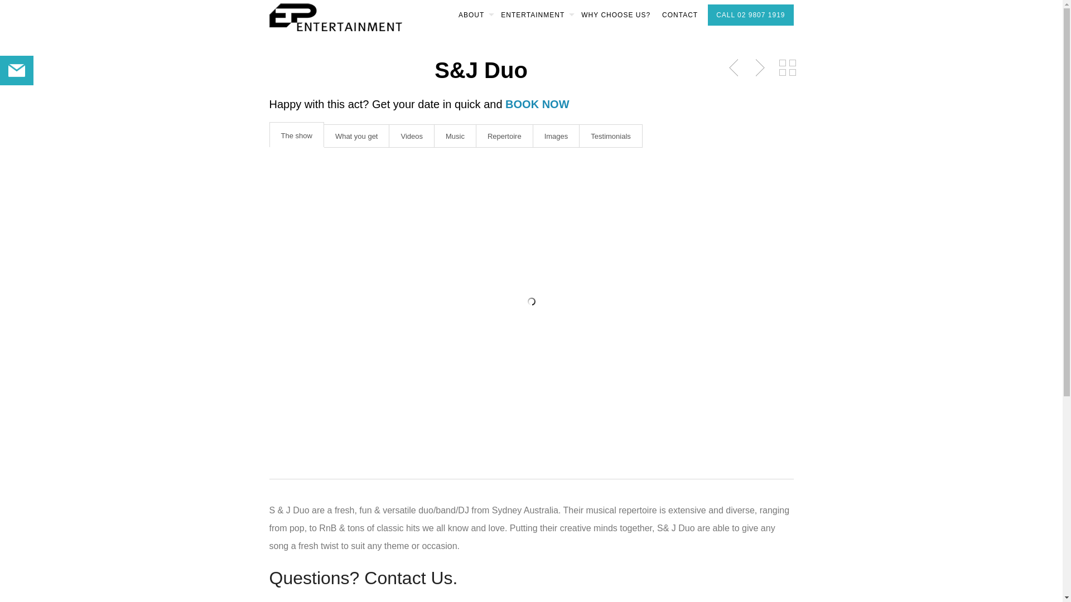 The image size is (1071, 602). Describe the element at coordinates (611, 136) in the screenshot. I see `Testimonials` at that location.